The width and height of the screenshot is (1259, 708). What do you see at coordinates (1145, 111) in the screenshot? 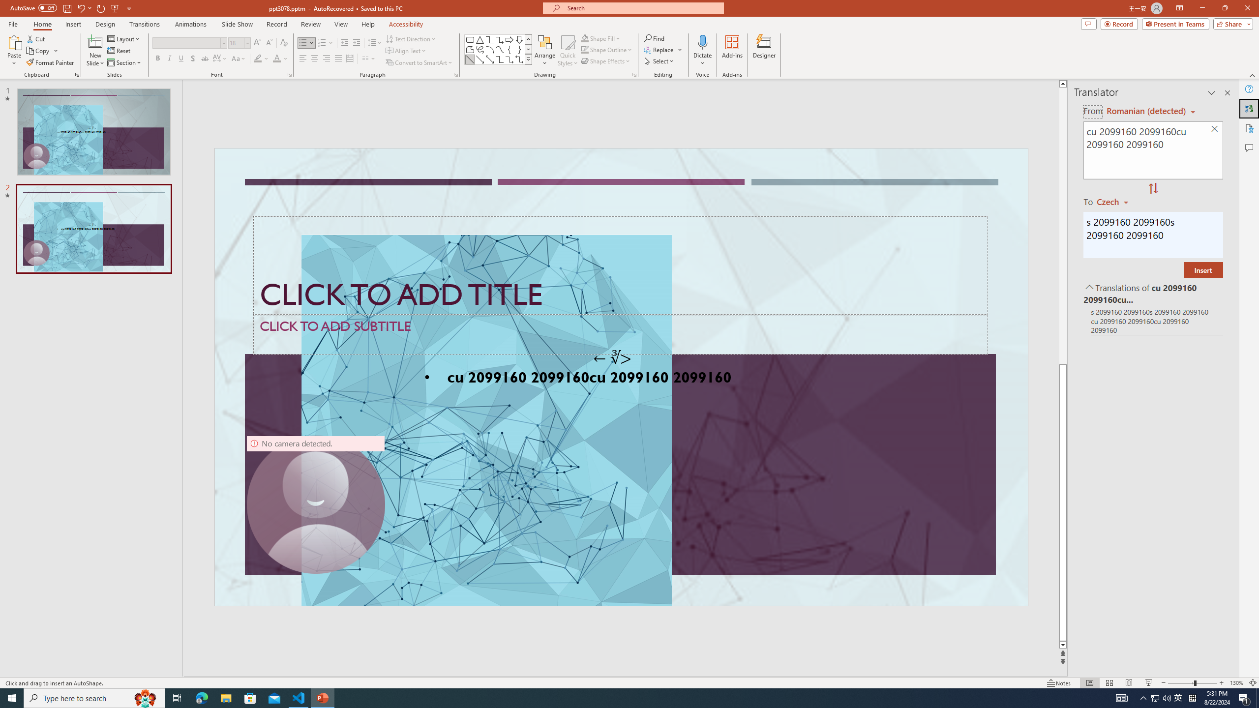
I see `Czech (detected)` at bounding box center [1145, 111].